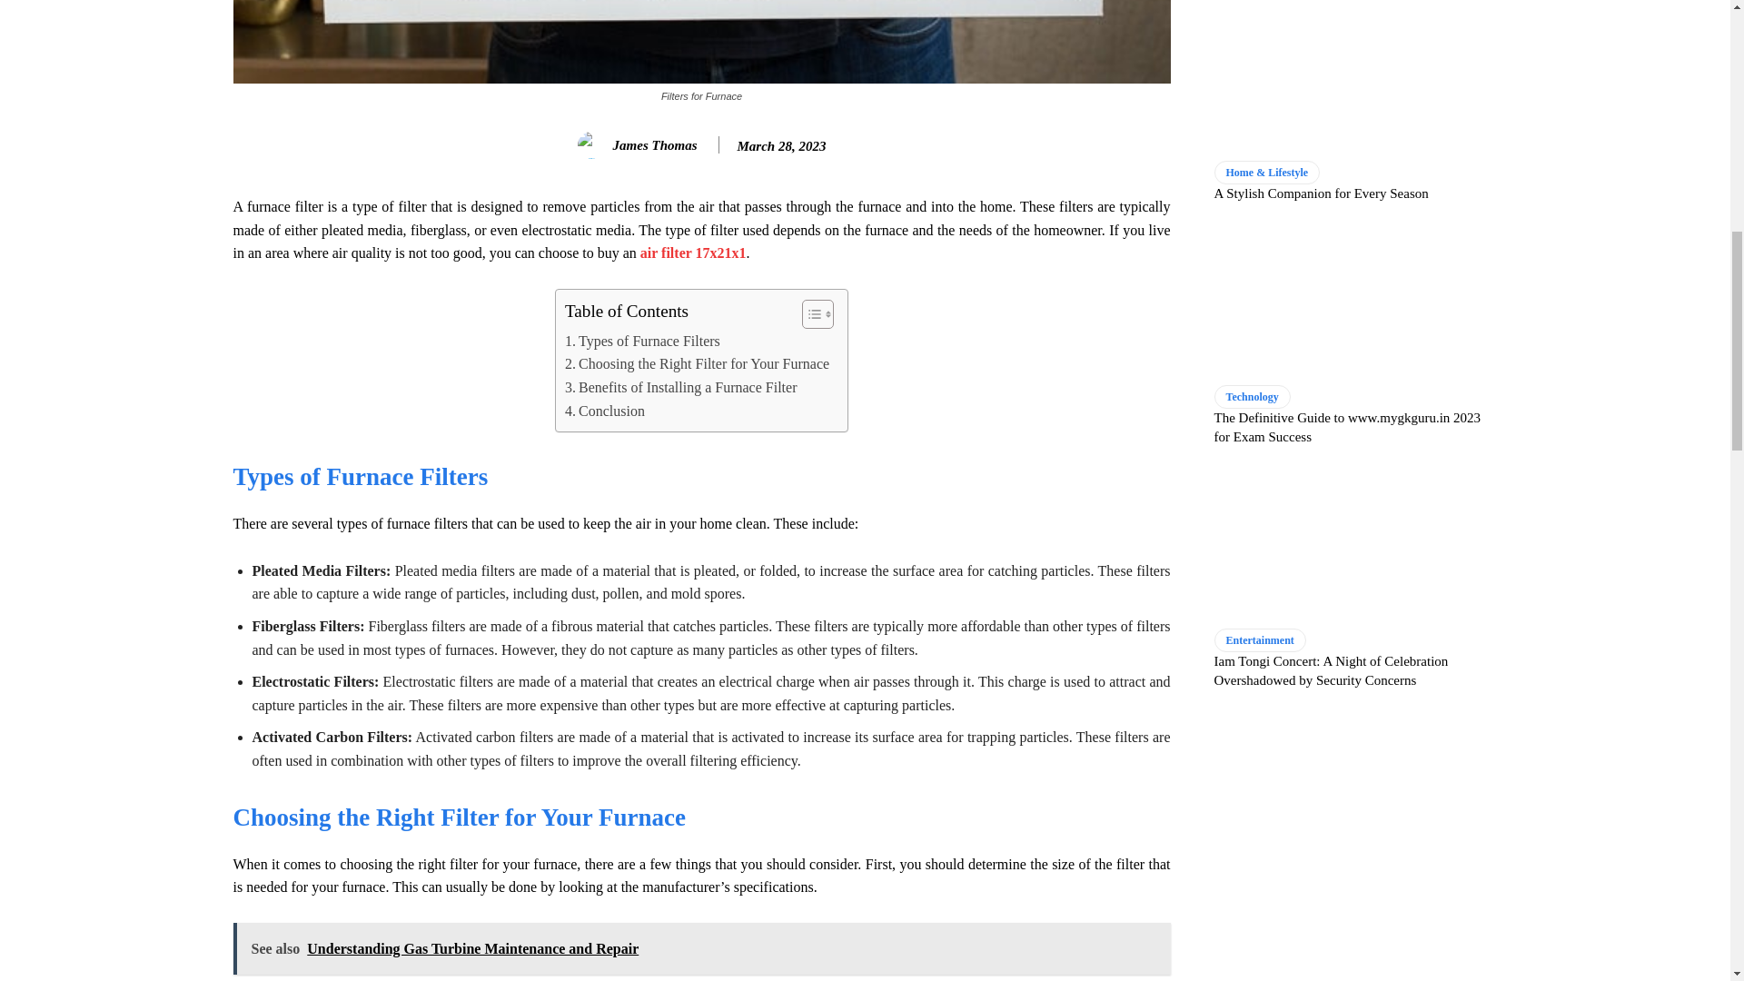  I want to click on Conclusion, so click(605, 411).